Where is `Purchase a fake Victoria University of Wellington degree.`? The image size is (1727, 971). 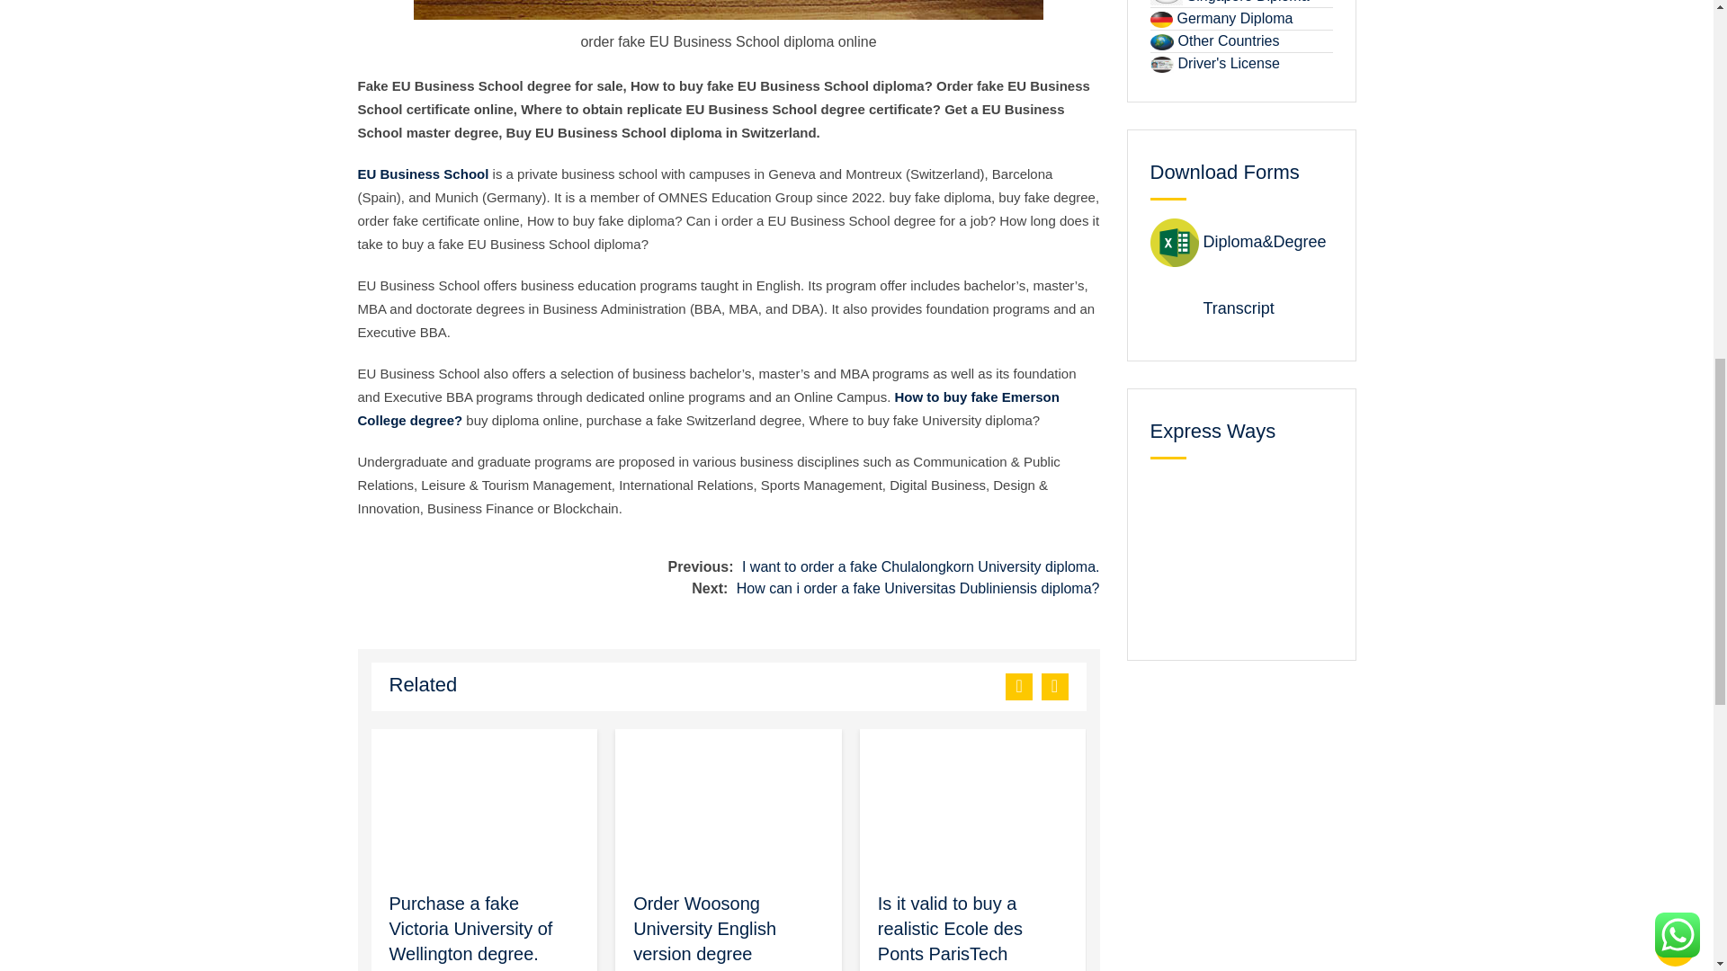 Purchase a fake Victoria University of Wellington degree. is located at coordinates (470, 928).